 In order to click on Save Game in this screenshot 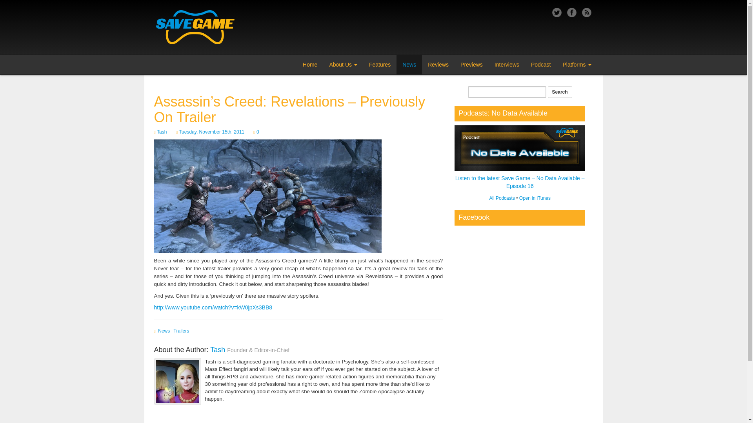, I will do `click(206, 27)`.